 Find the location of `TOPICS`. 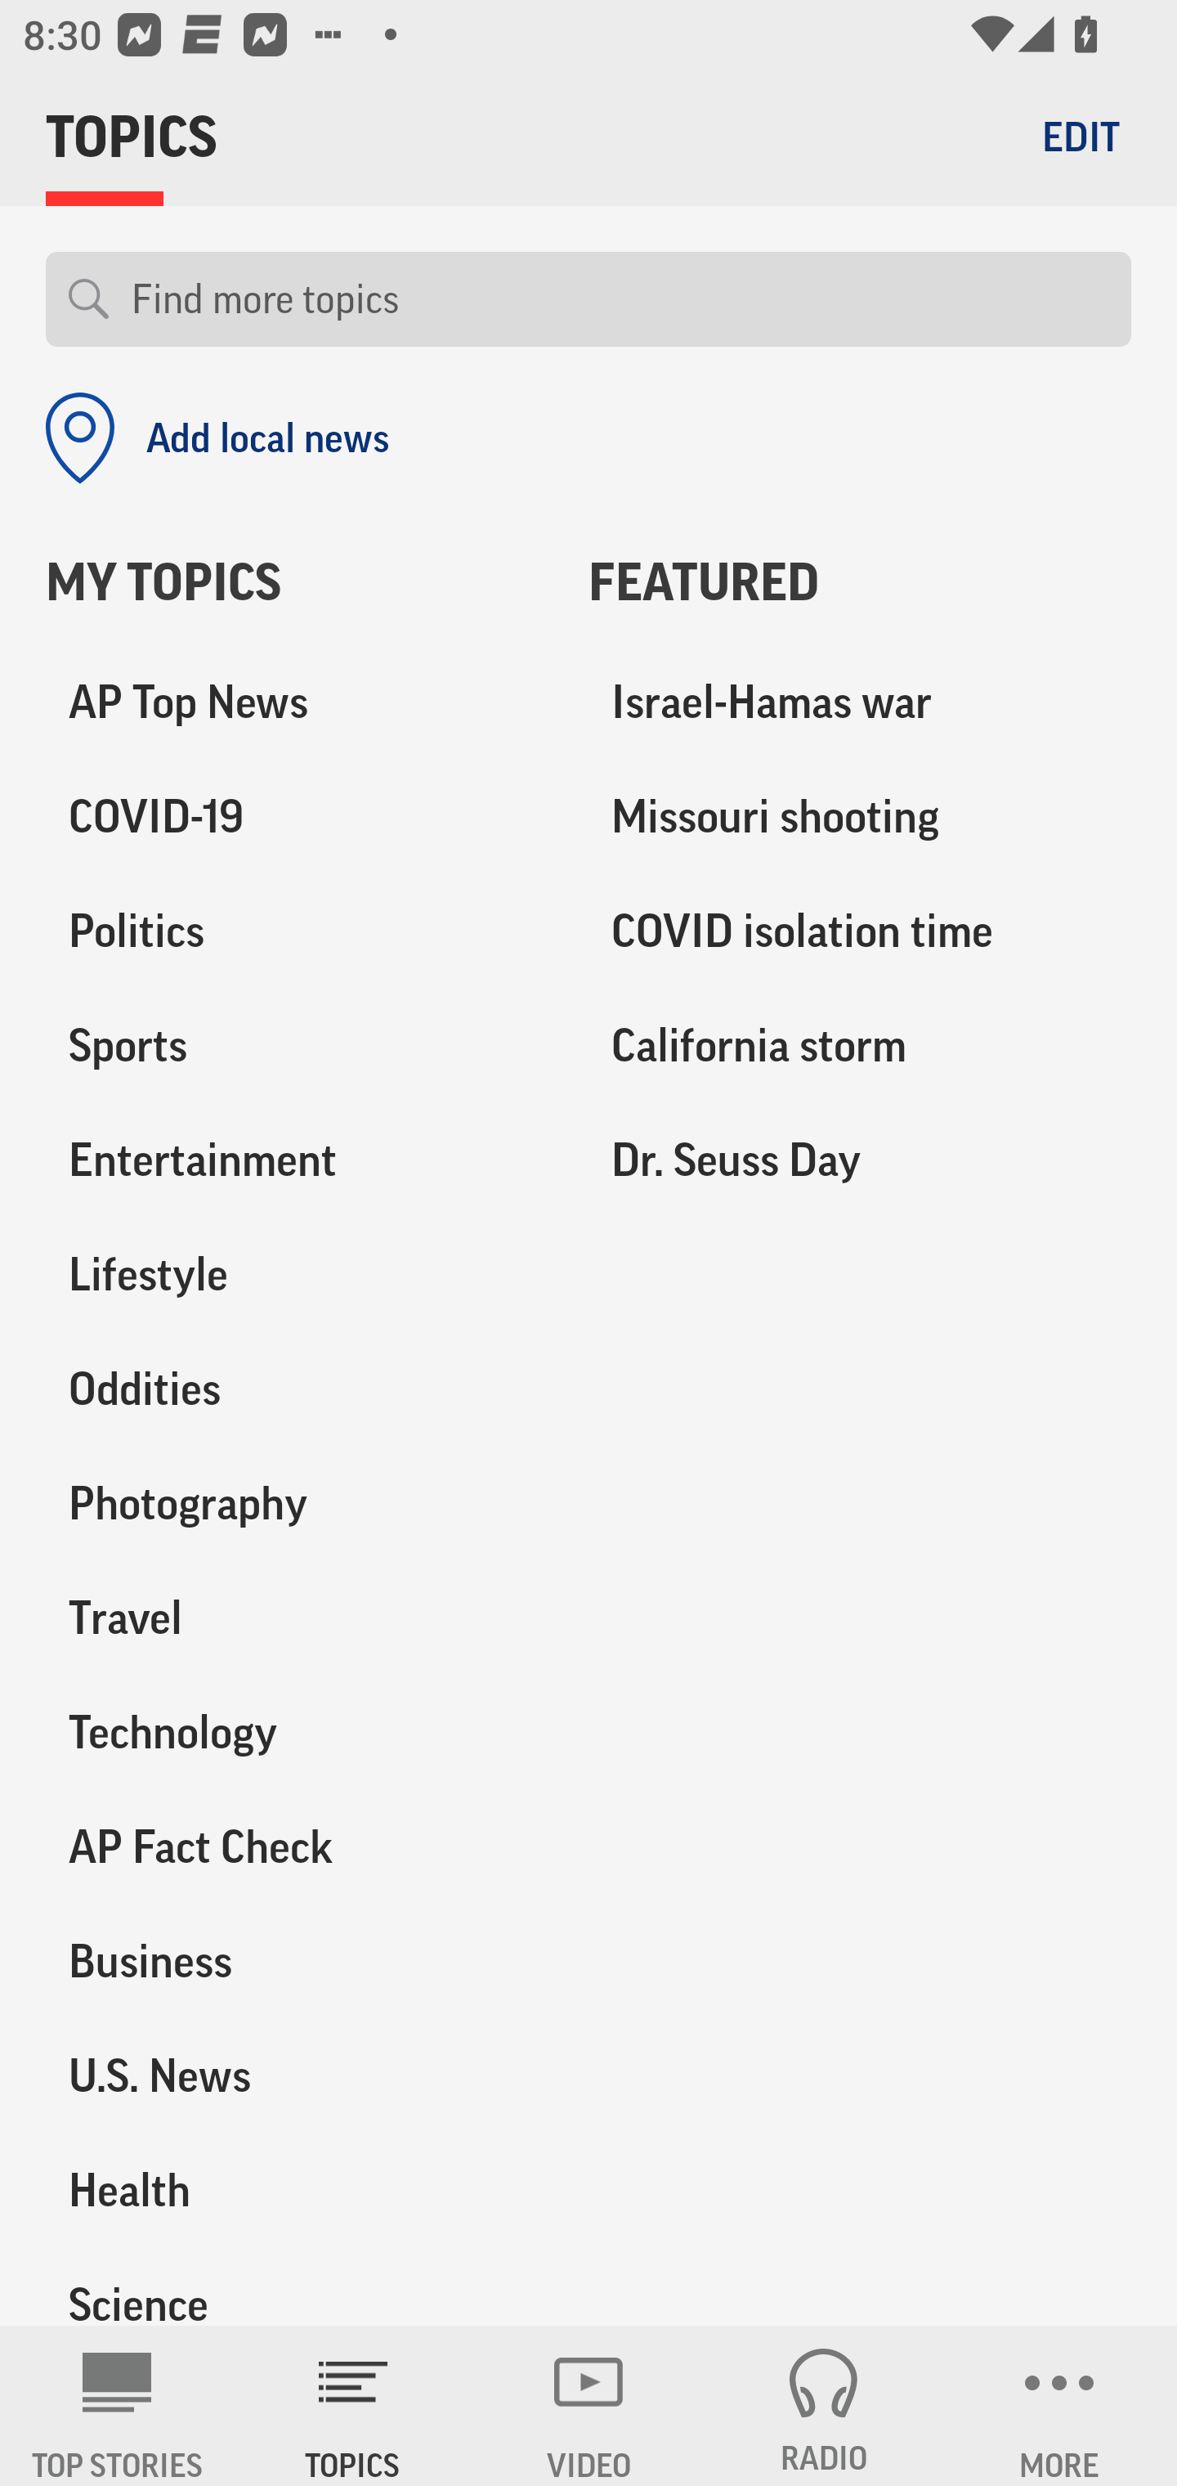

TOPICS is located at coordinates (353, 2406).